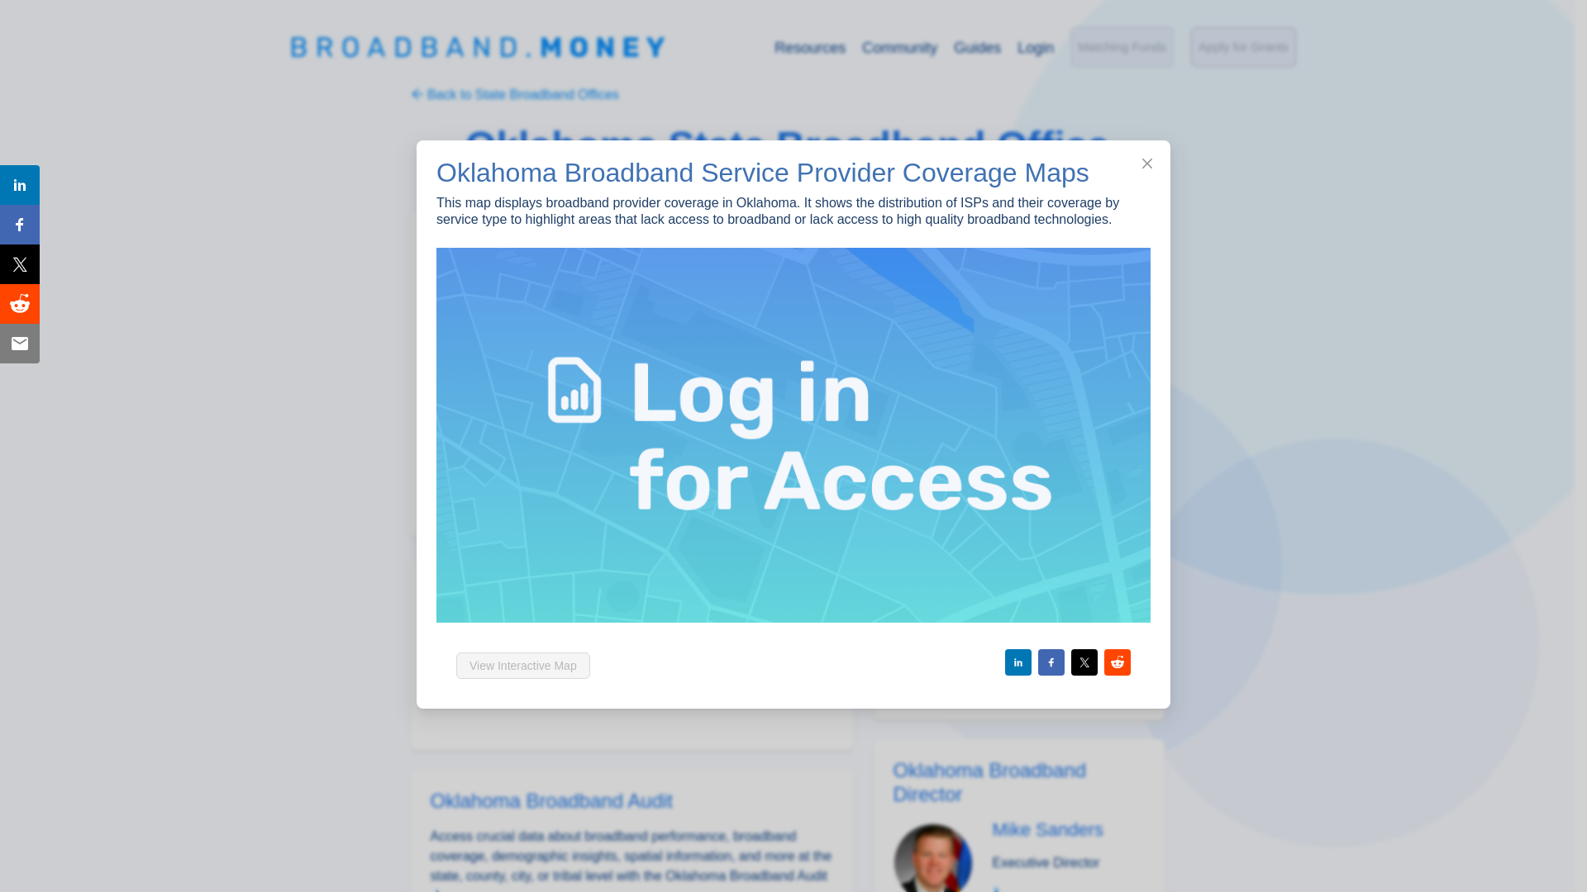 The height and width of the screenshot is (892, 1587). What do you see at coordinates (1122, 47) in the screenshot?
I see `Matching Funds` at bounding box center [1122, 47].